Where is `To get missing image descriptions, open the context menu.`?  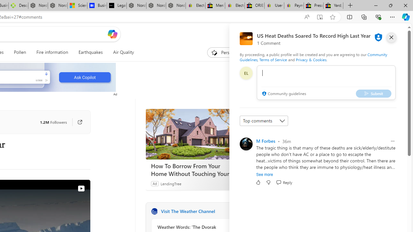 To get missing image descriptions, open the context menu. is located at coordinates (214, 52).